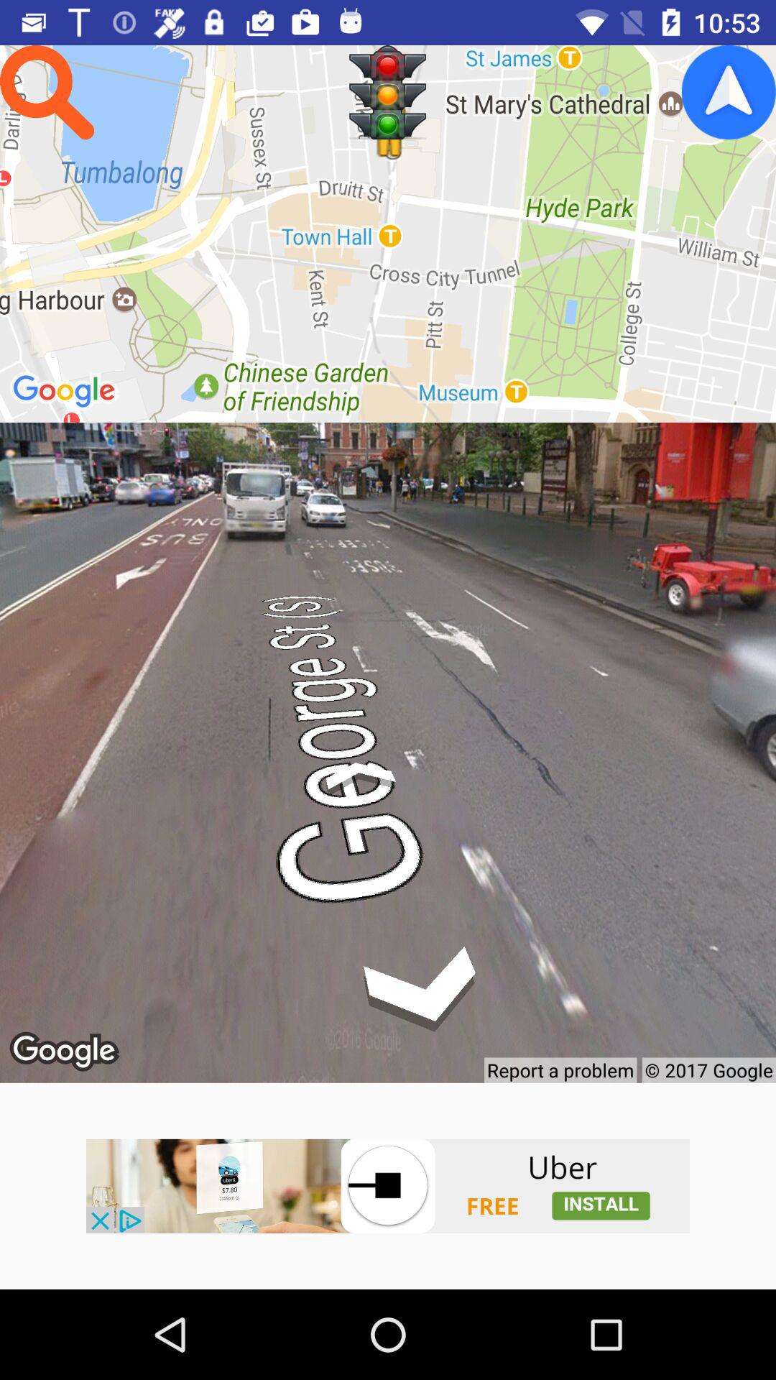  Describe the element at coordinates (388, 1186) in the screenshot. I see `advertisement link` at that location.